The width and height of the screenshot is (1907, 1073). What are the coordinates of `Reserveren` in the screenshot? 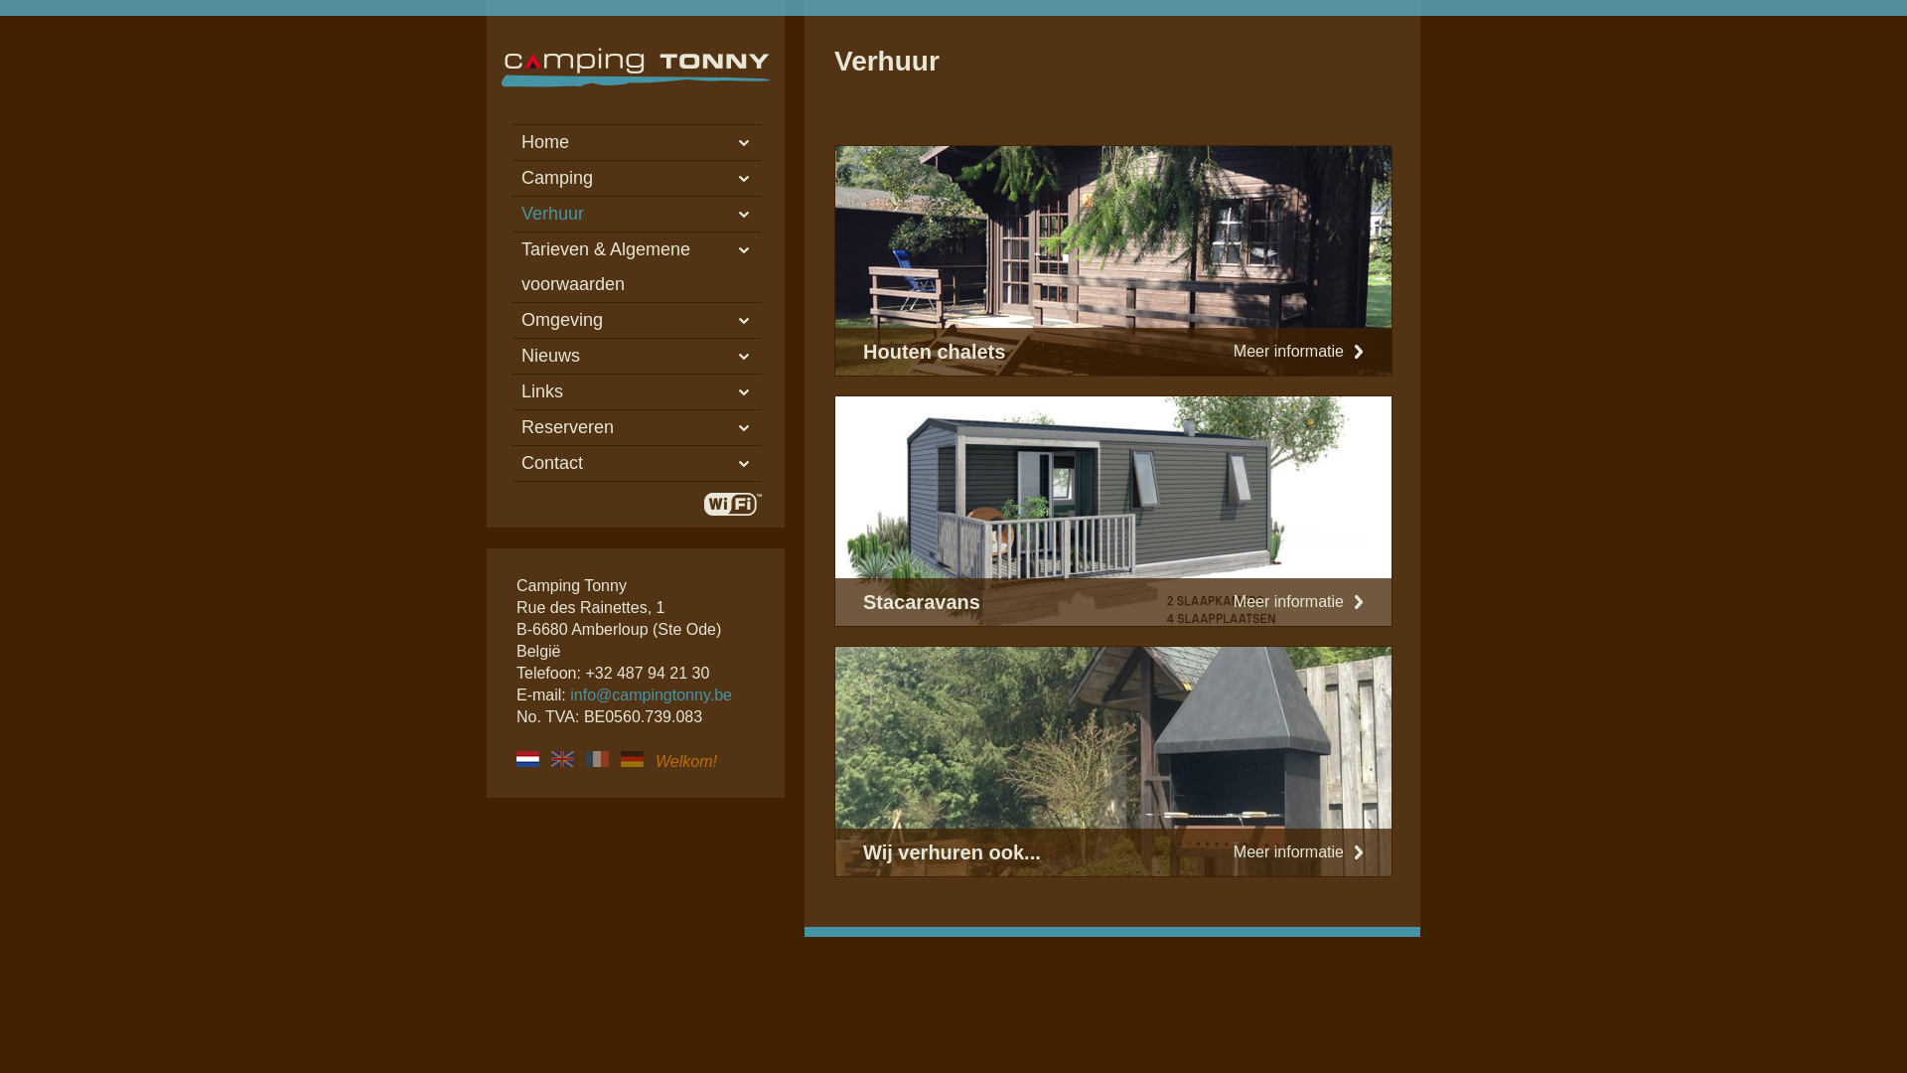 It's located at (637, 427).